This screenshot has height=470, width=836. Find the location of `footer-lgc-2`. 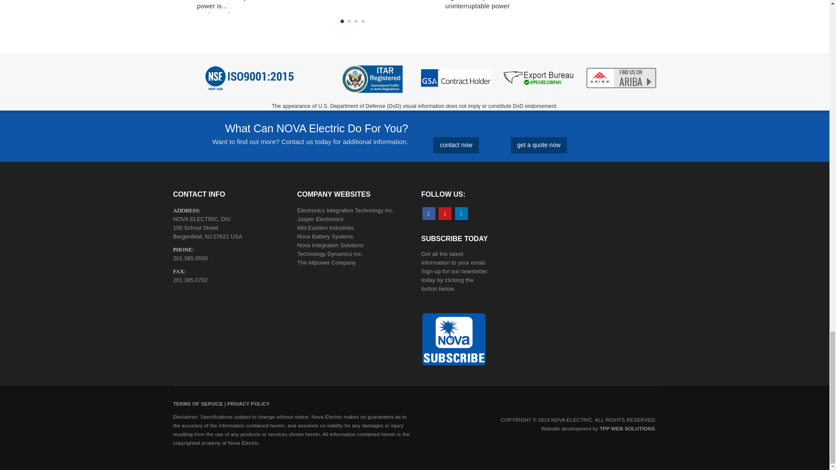

footer-lgc-2 is located at coordinates (456, 78).